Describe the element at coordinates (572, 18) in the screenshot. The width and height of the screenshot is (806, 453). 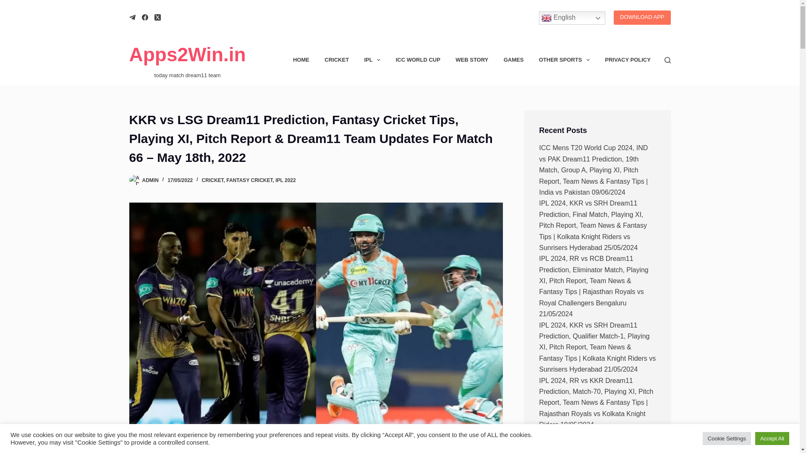
I see `English` at that location.